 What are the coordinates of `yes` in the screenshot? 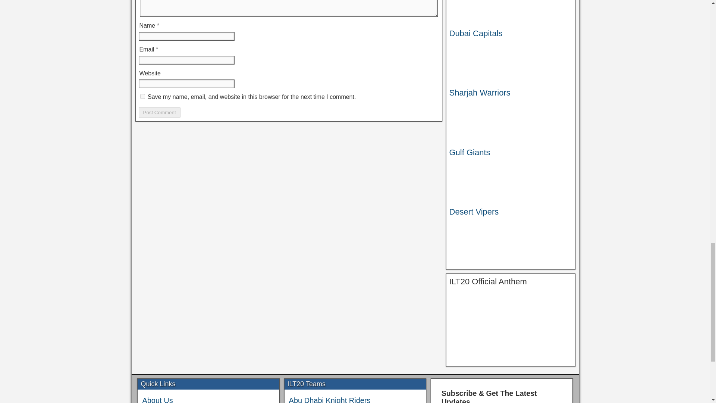 It's located at (142, 96).